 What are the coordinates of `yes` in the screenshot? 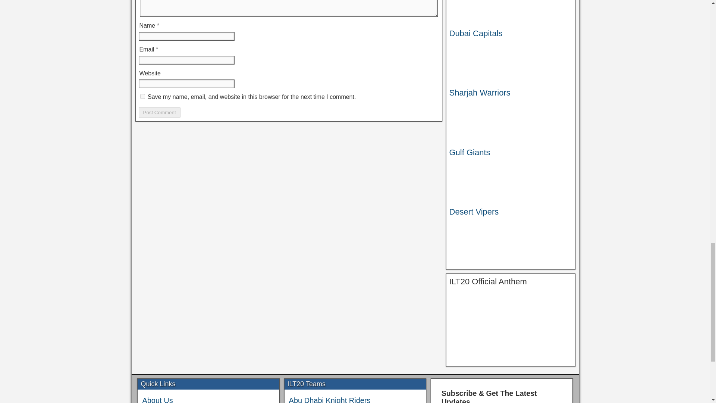 It's located at (142, 96).